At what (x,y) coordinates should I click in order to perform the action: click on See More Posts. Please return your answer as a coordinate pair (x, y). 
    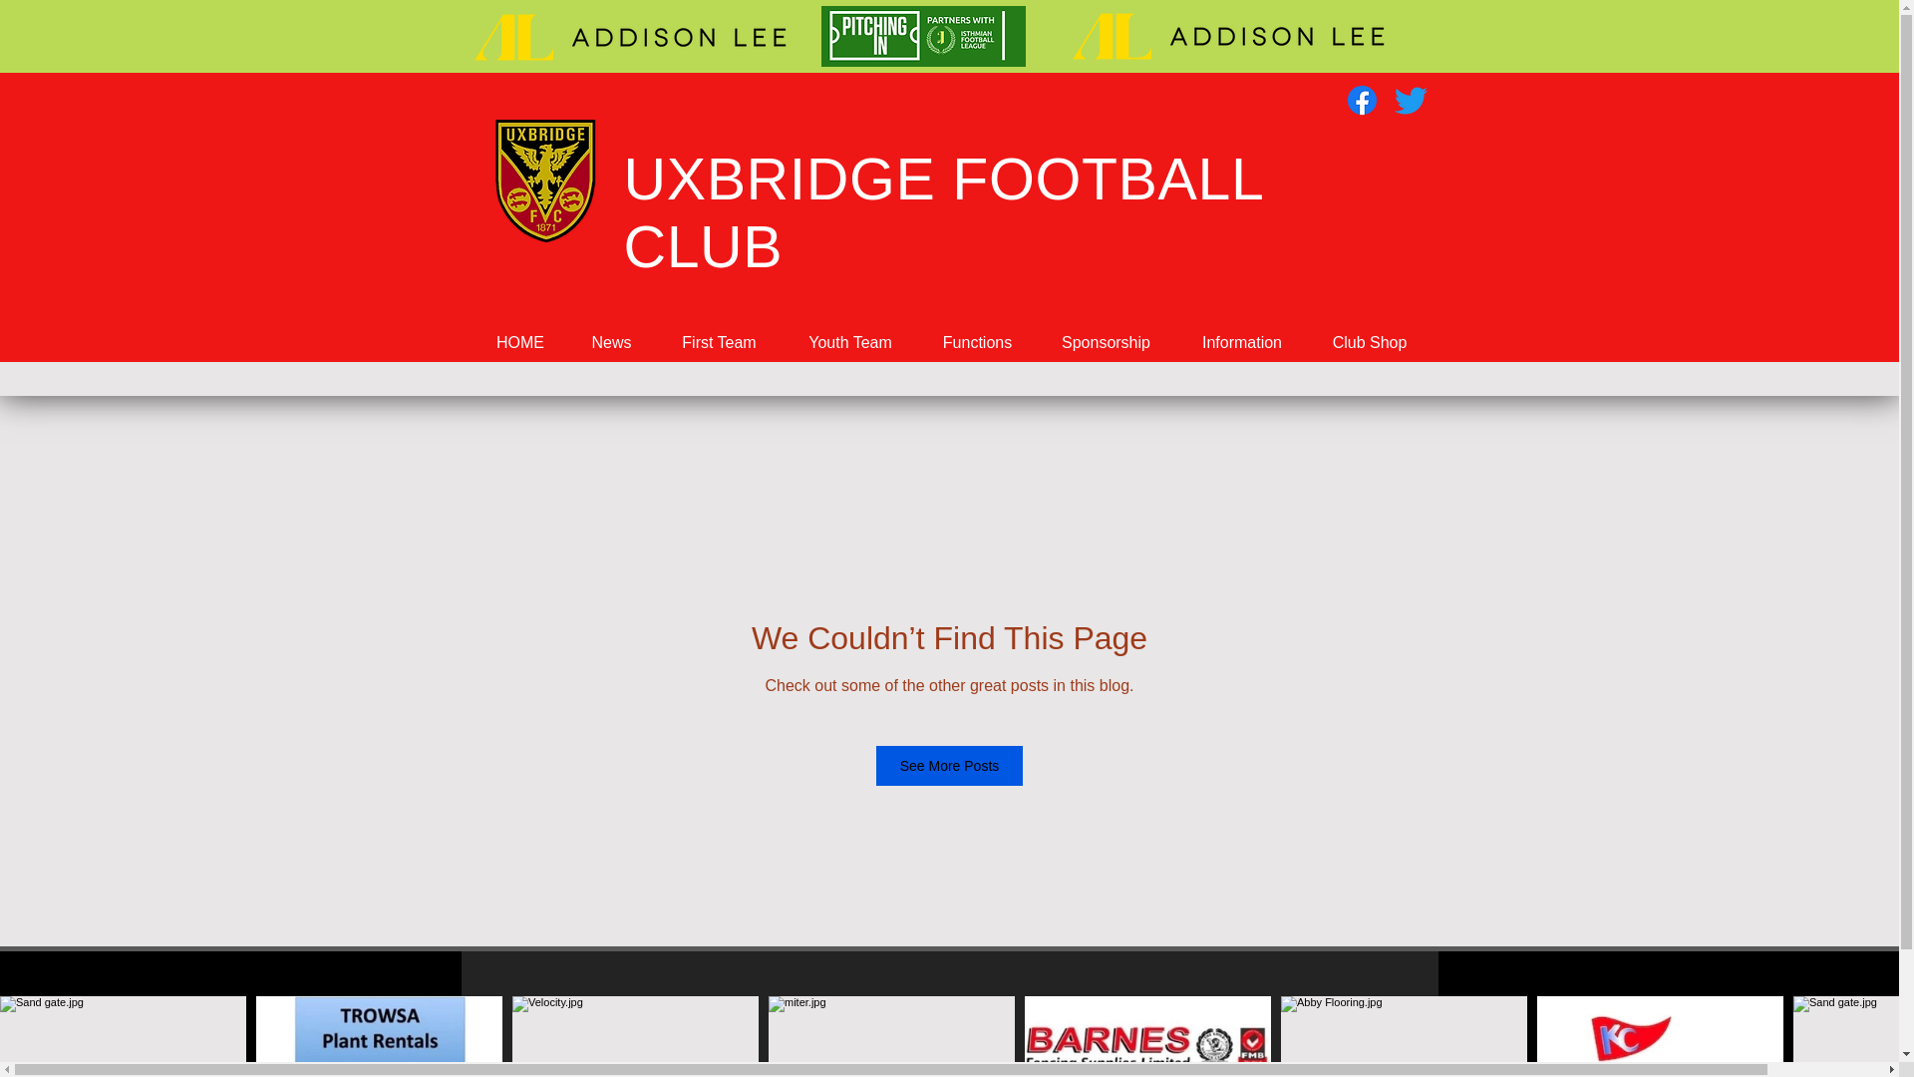
    Looking at the image, I should click on (950, 766).